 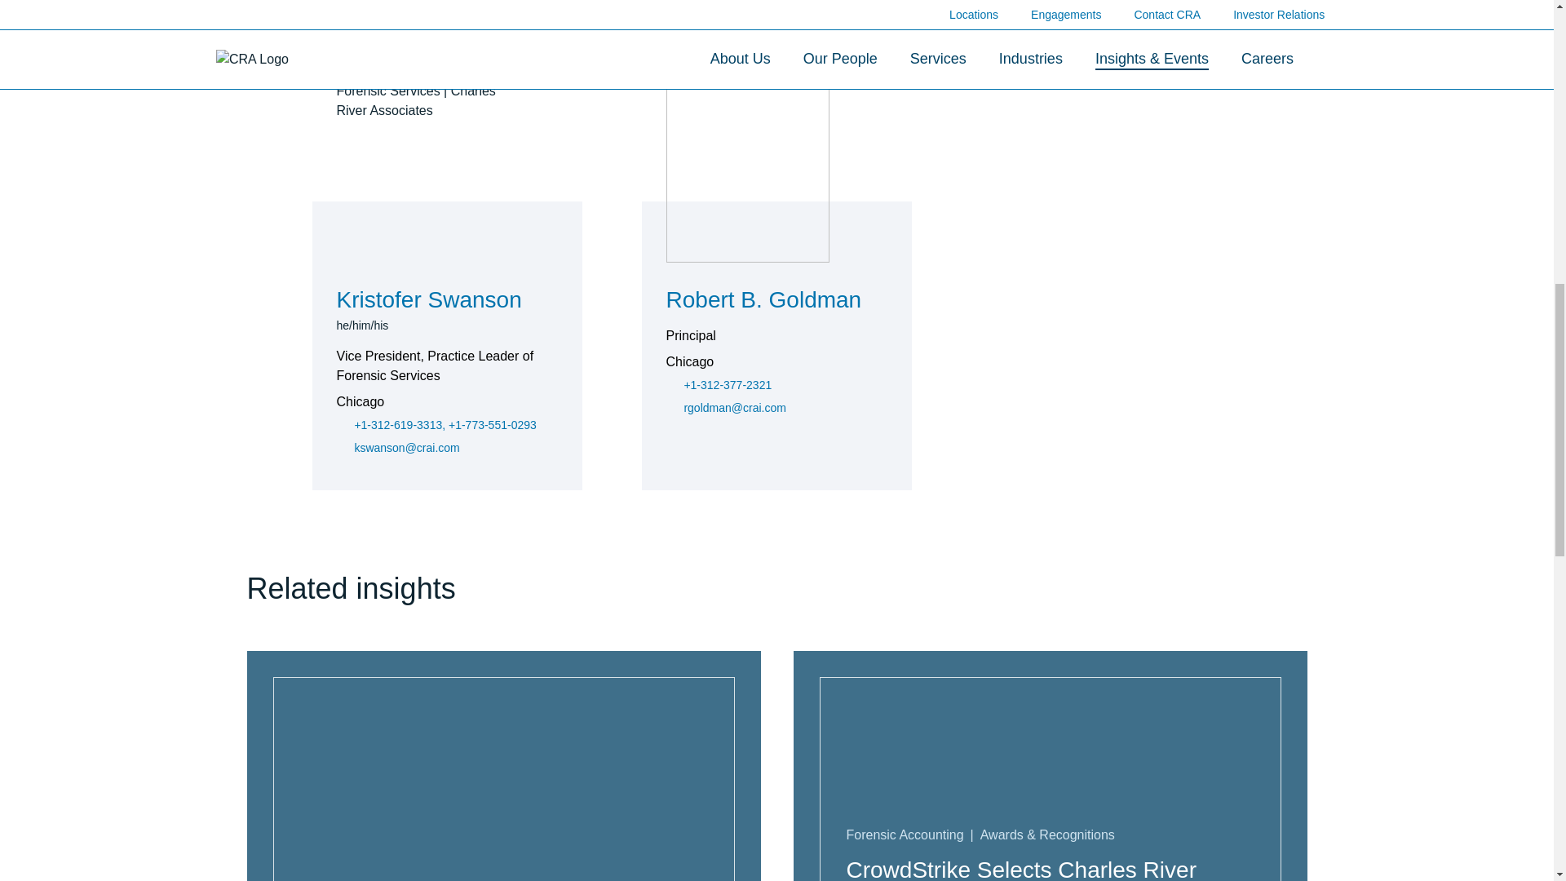 What do you see at coordinates (764, 302) in the screenshot?
I see `Robert B. Goldman` at bounding box center [764, 302].